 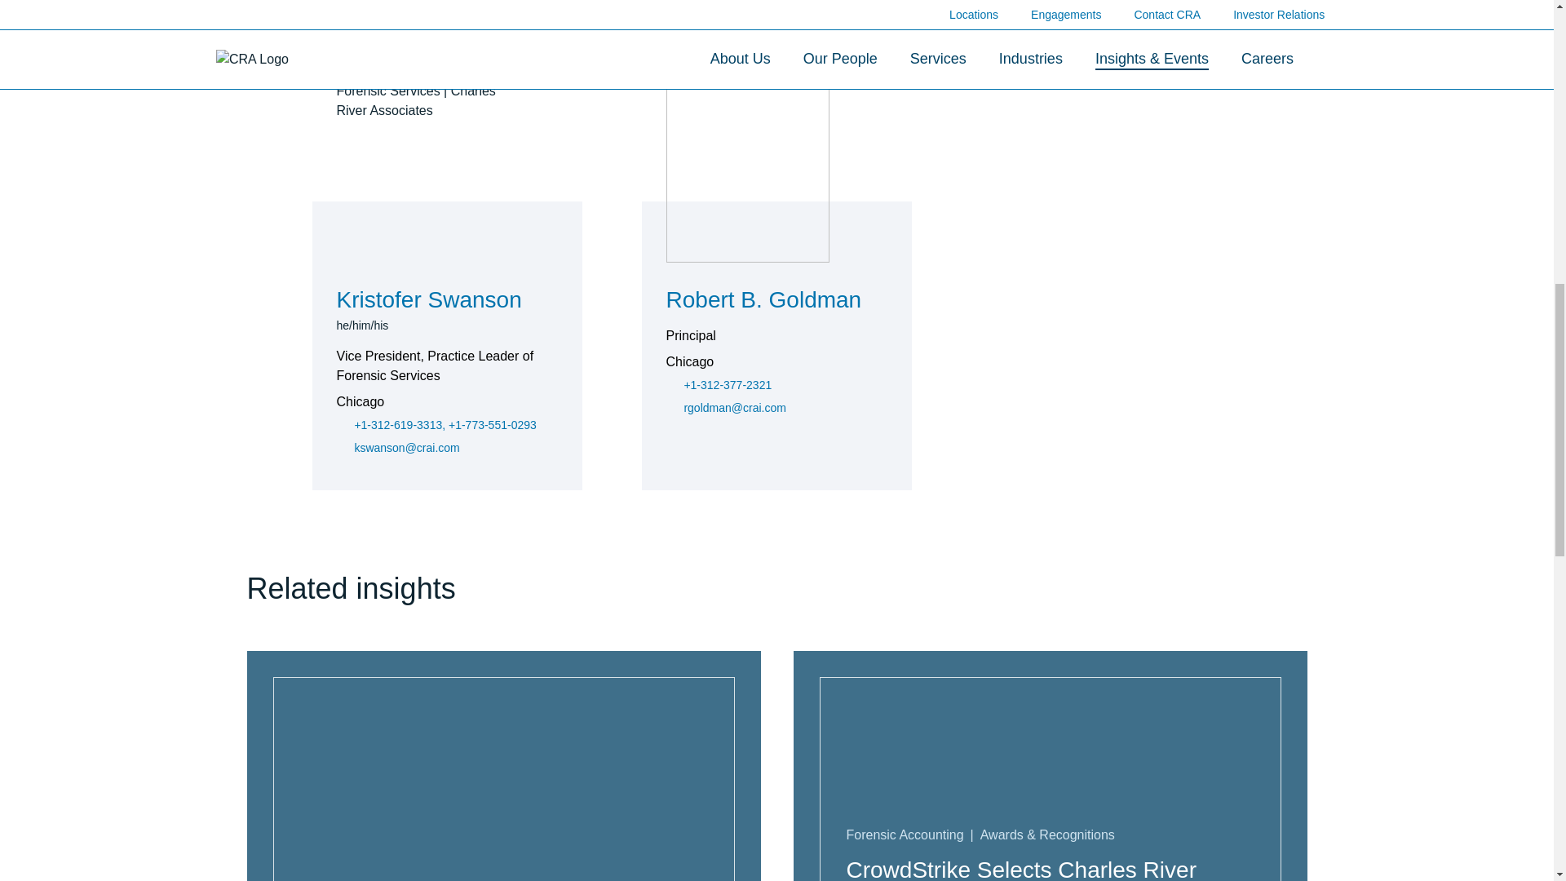 What do you see at coordinates (764, 302) in the screenshot?
I see `Robert B. Goldman` at bounding box center [764, 302].